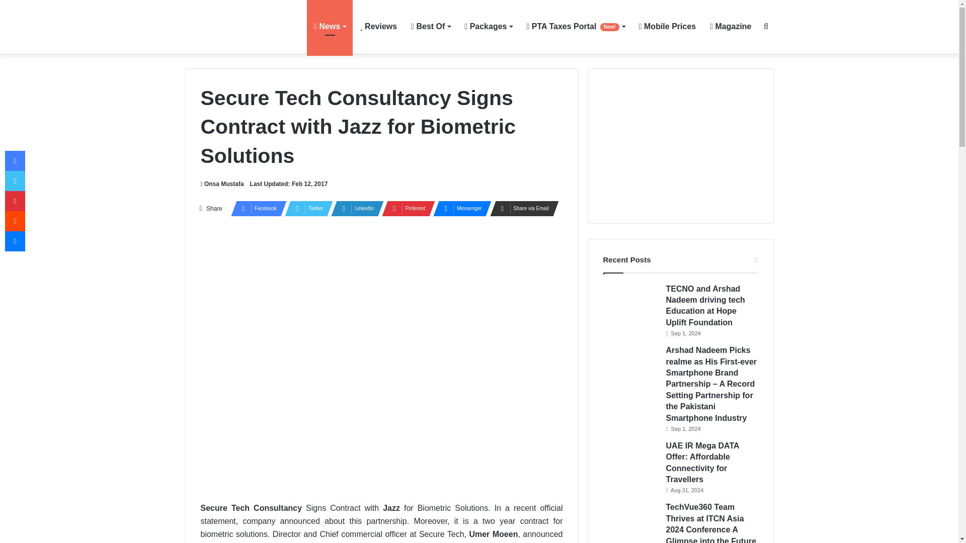 This screenshot has height=543, width=966. What do you see at coordinates (488, 26) in the screenshot?
I see `Packages` at bounding box center [488, 26].